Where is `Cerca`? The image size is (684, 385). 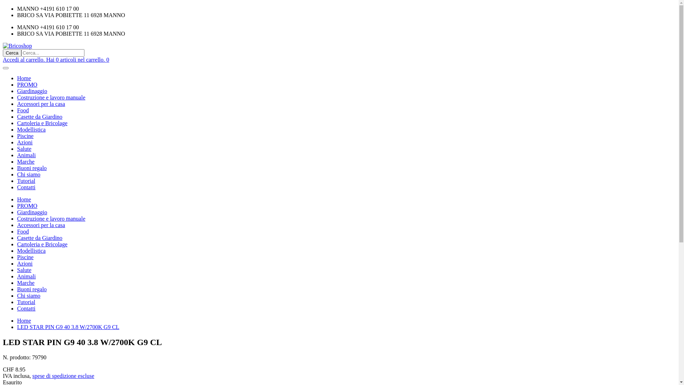 Cerca is located at coordinates (12, 53).